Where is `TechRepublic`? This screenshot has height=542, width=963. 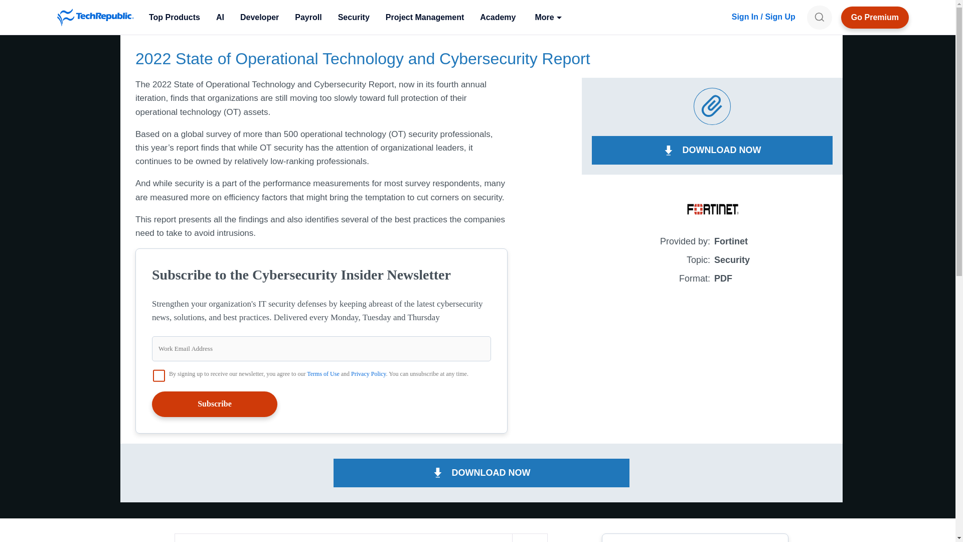
TechRepublic is located at coordinates (95, 17).